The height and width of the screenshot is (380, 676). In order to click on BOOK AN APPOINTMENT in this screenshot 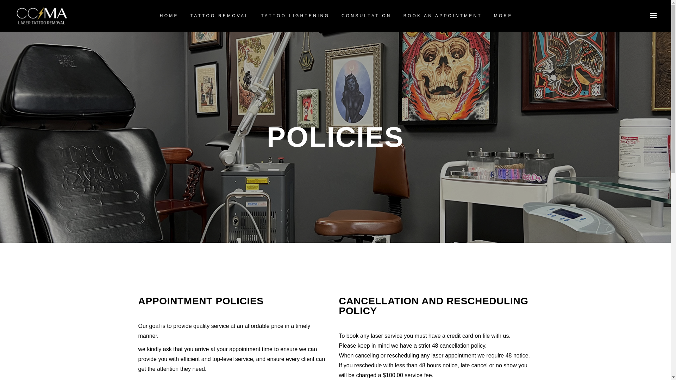, I will do `click(443, 15)`.